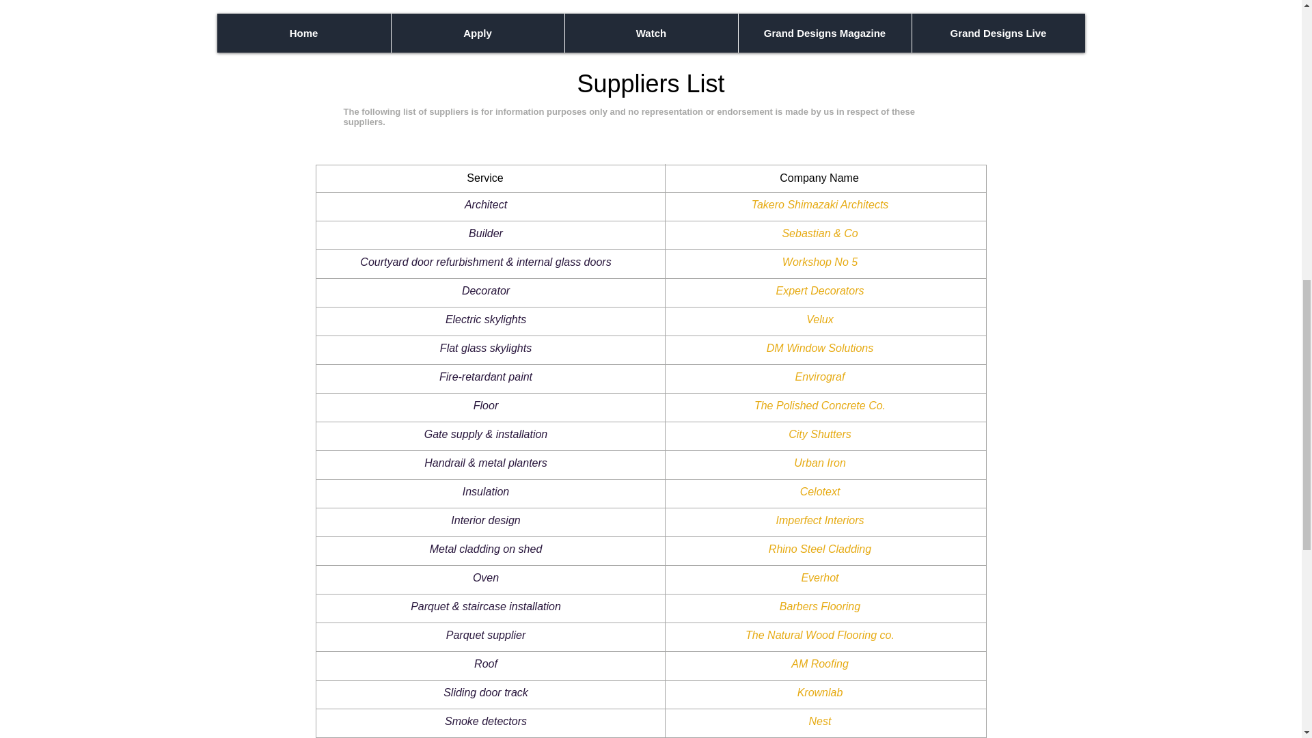 This screenshot has height=738, width=1312. What do you see at coordinates (819, 578) in the screenshot?
I see `Everhot` at bounding box center [819, 578].